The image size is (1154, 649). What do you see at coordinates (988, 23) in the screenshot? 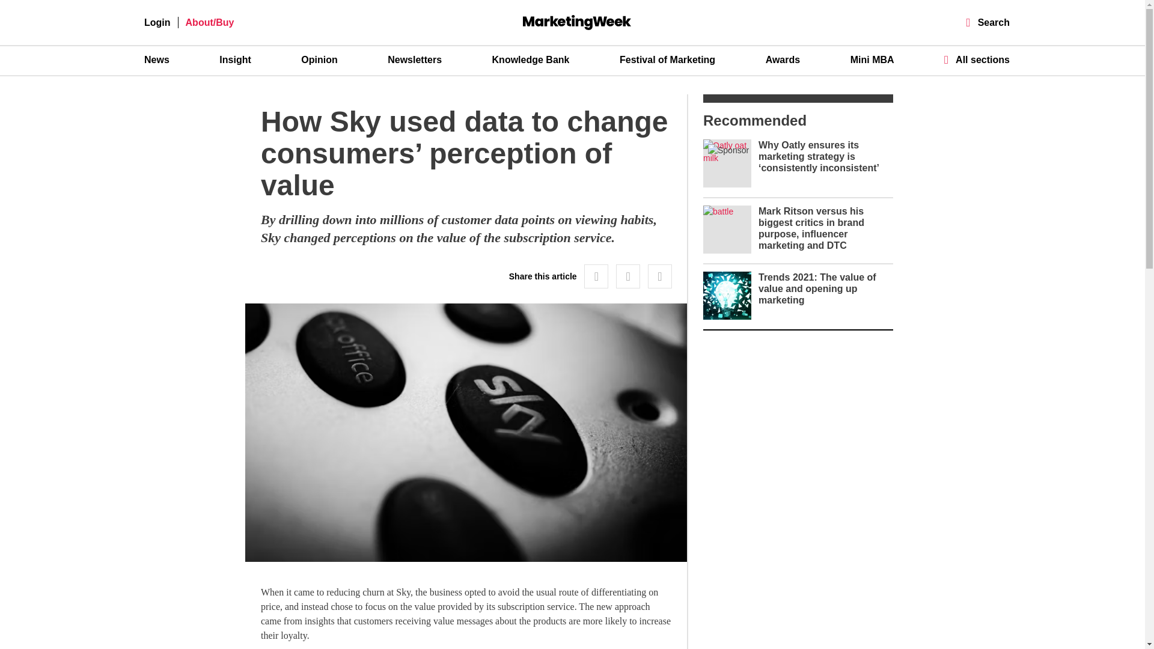
I see `Search` at bounding box center [988, 23].